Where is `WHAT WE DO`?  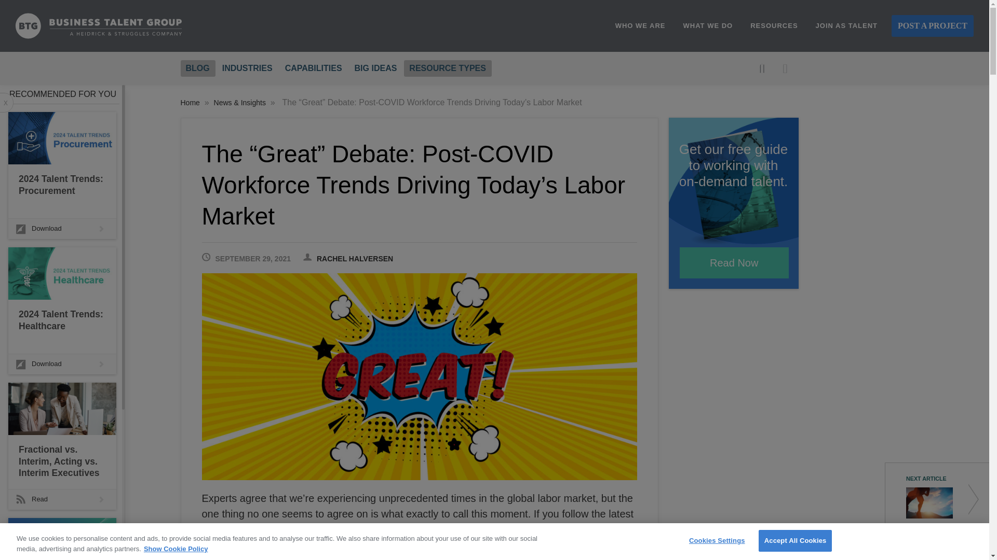
WHAT WE DO is located at coordinates (708, 26).